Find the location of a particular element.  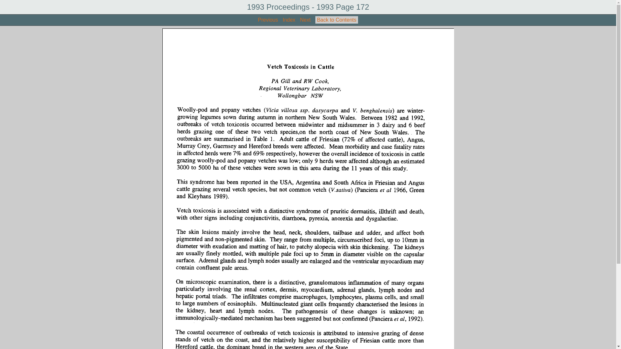

Previous is located at coordinates (268, 20).